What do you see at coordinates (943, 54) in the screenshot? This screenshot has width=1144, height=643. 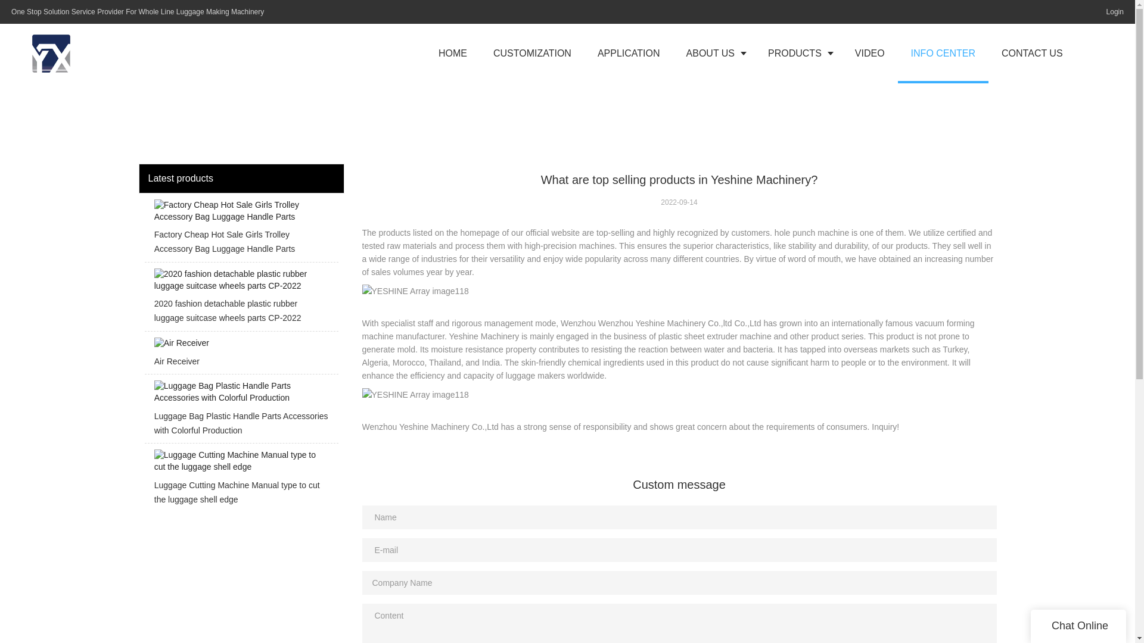 I see `INFO CENTER` at bounding box center [943, 54].